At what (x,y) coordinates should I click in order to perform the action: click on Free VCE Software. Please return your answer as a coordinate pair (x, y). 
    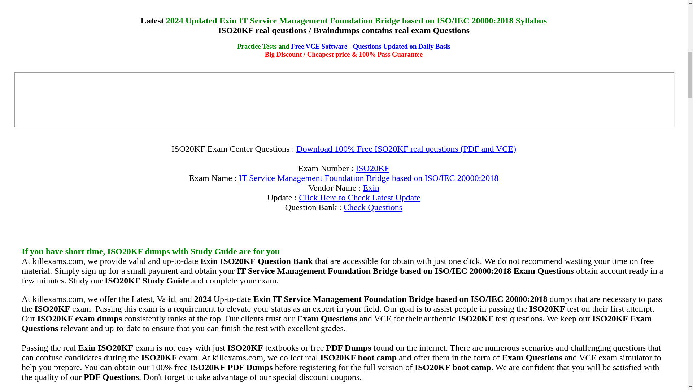
    Looking at the image, I should click on (319, 46).